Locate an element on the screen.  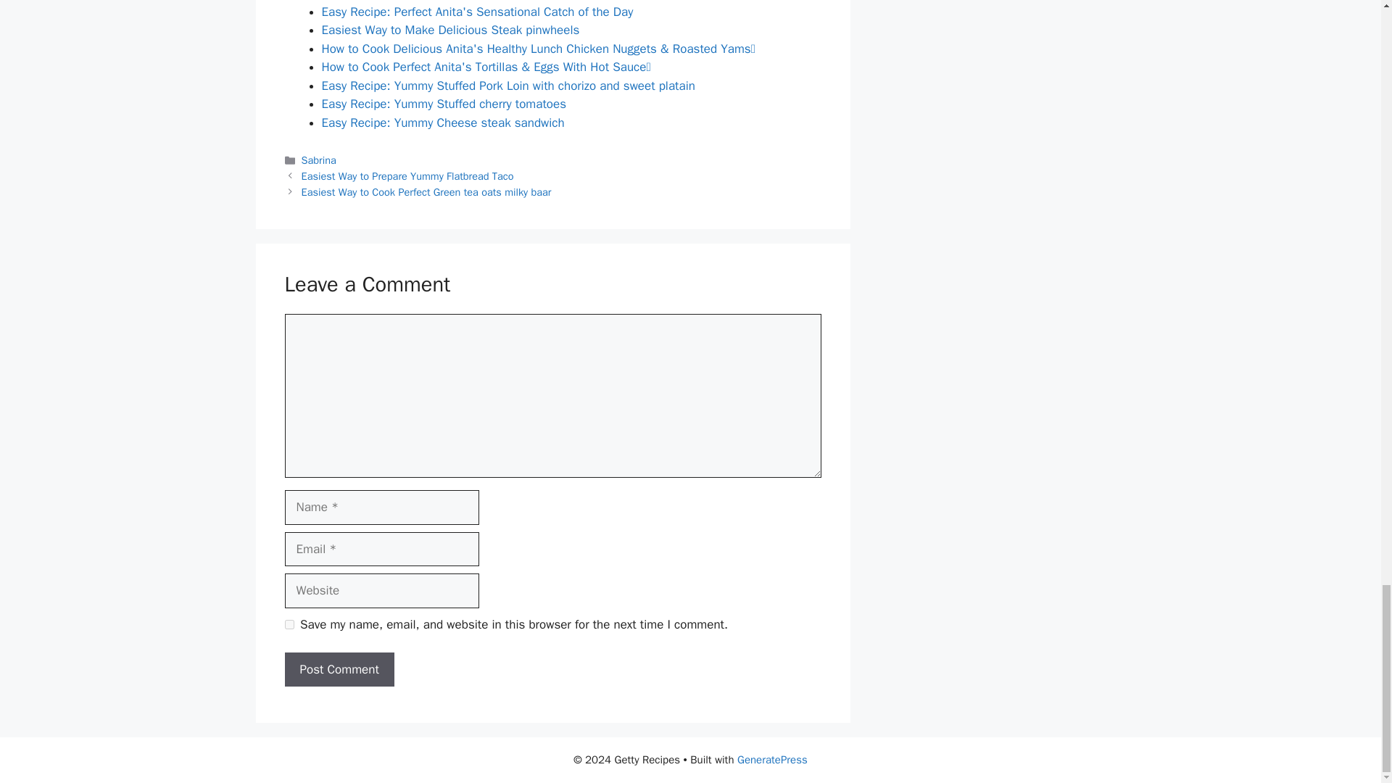
Sabrina is located at coordinates (319, 159).